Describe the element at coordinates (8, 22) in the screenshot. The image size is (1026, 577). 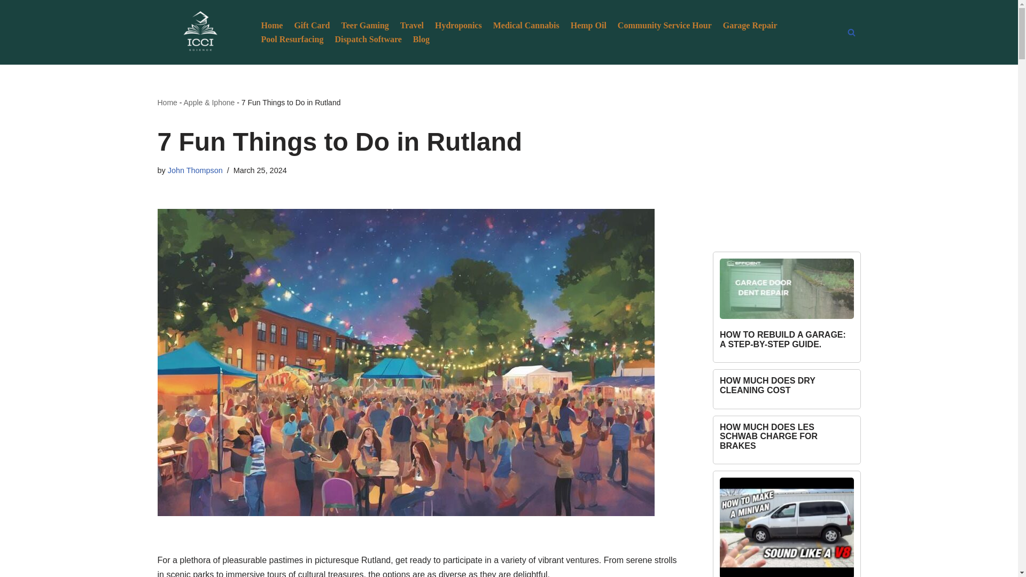
I see `Skip to content` at that location.